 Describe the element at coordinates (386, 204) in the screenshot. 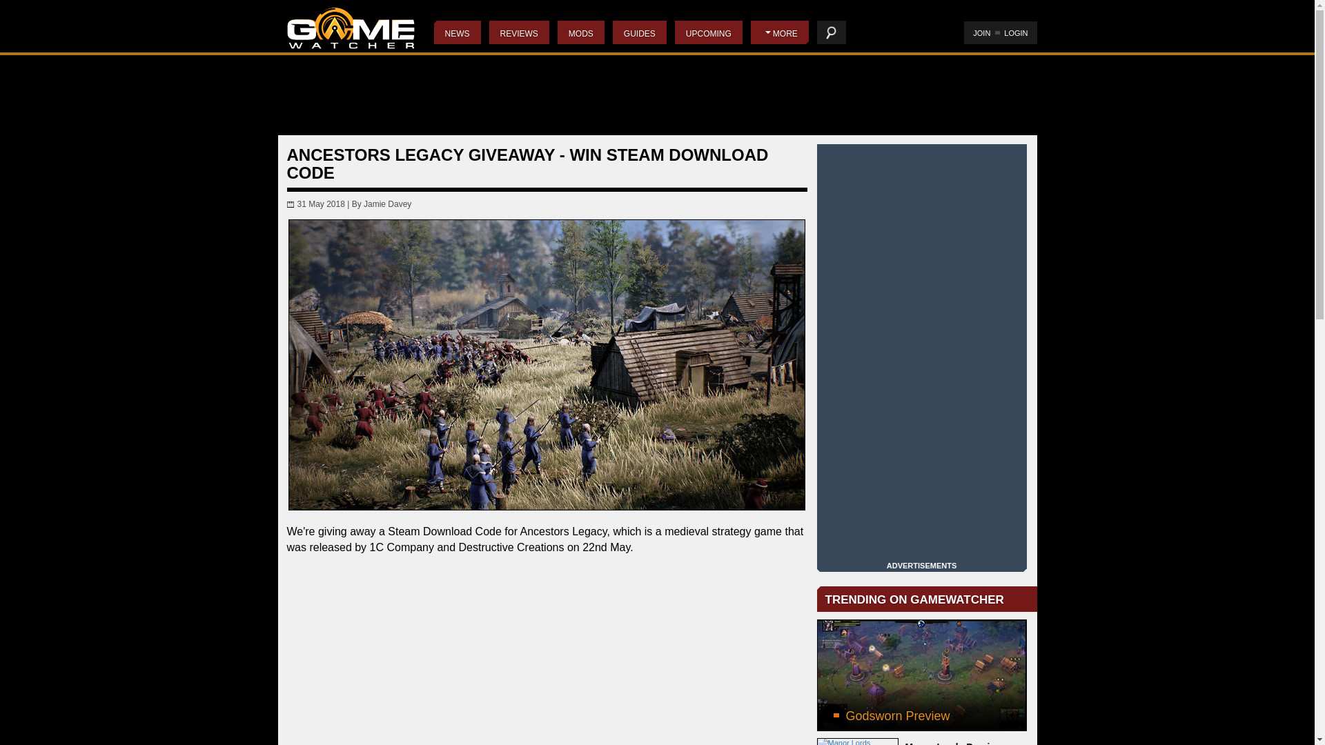

I see `Jamie Davey` at that location.